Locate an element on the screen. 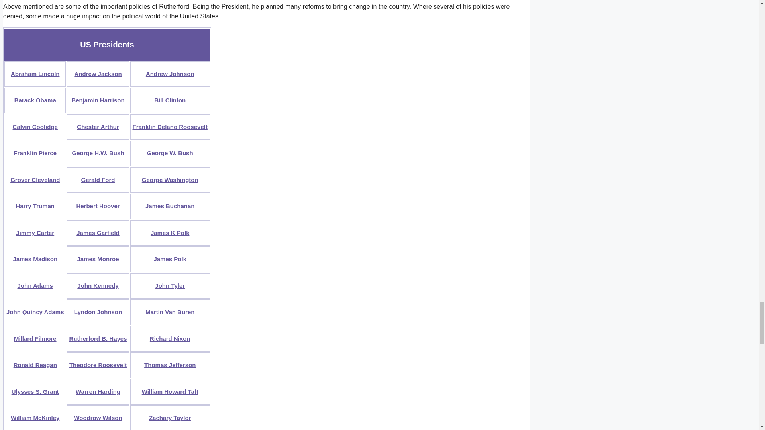 This screenshot has width=765, height=430. Barack Obama is located at coordinates (35, 100).